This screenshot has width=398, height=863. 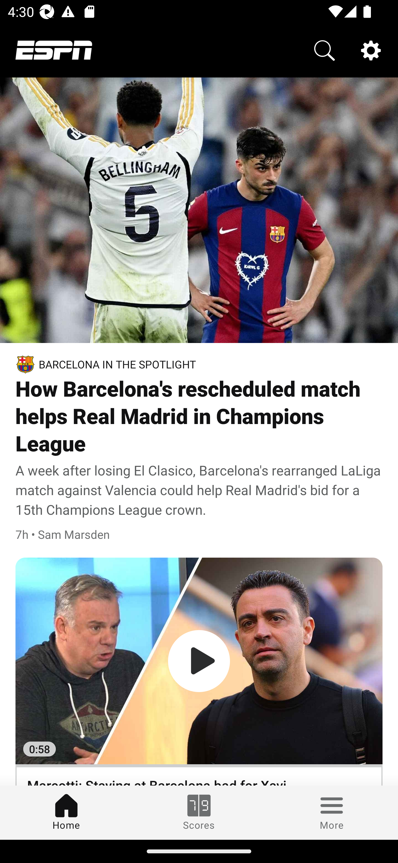 I want to click on  0:58 Marcotti: Staying at Barcelona bad for Xavi, so click(x=199, y=671).